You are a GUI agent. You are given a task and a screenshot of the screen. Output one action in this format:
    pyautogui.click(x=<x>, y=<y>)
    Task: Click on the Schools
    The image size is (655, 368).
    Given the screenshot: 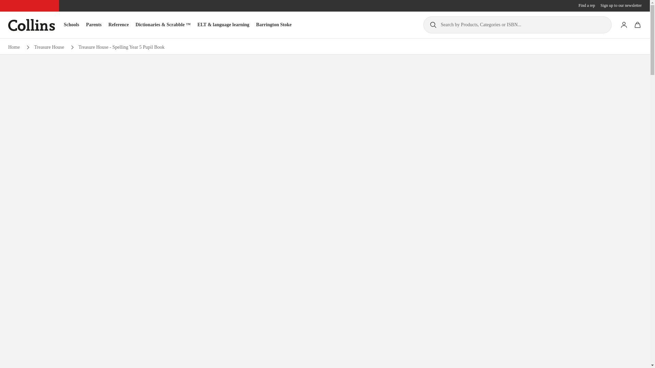 What is the action you would take?
    pyautogui.click(x=71, y=25)
    